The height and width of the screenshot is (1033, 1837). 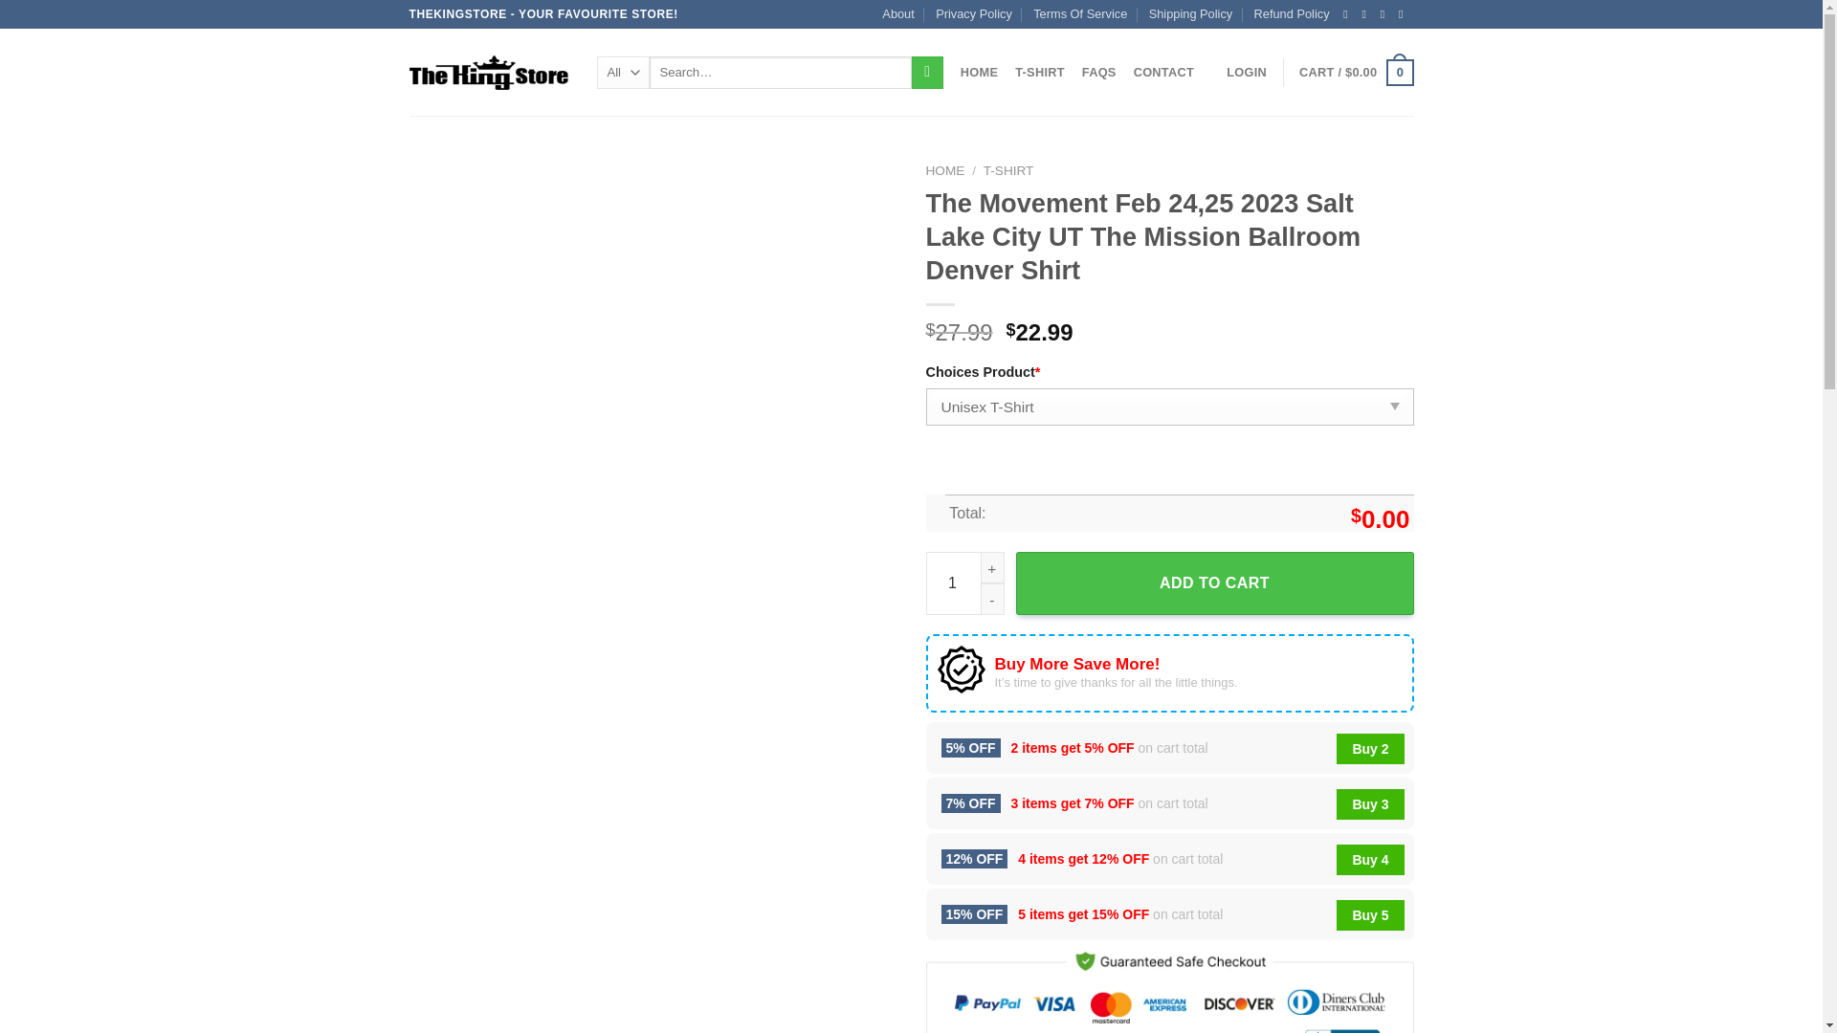 What do you see at coordinates (945, 170) in the screenshot?
I see `HOME` at bounding box center [945, 170].